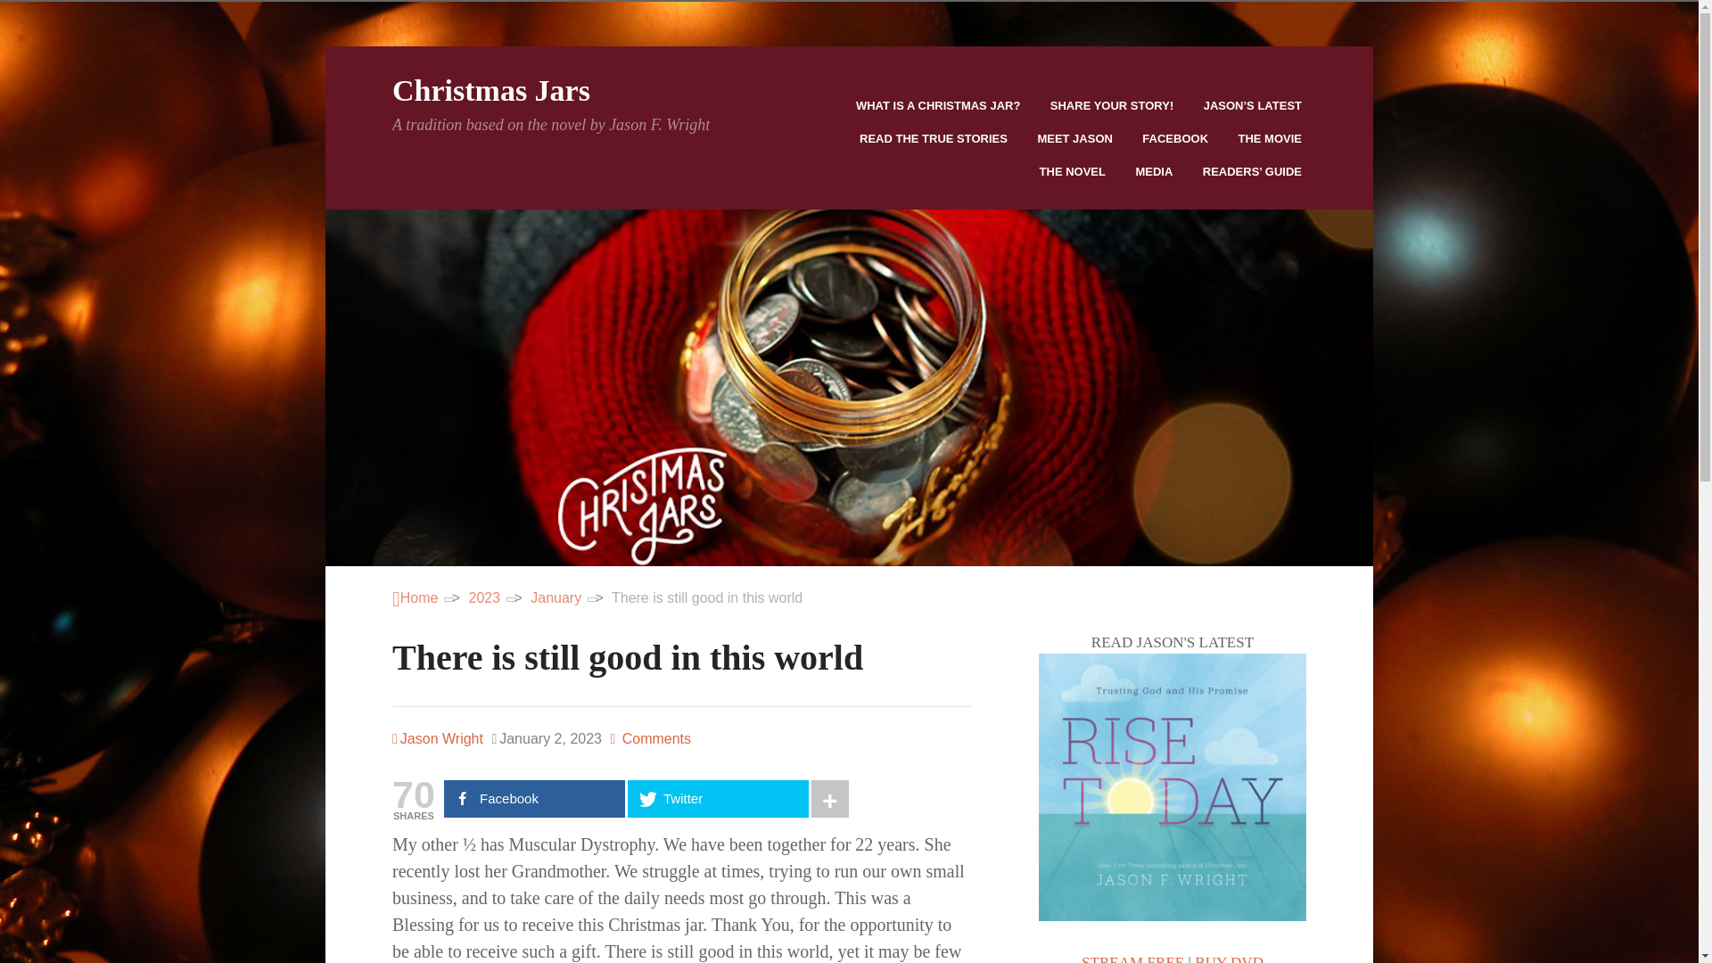  I want to click on Jason Wright, so click(437, 738).